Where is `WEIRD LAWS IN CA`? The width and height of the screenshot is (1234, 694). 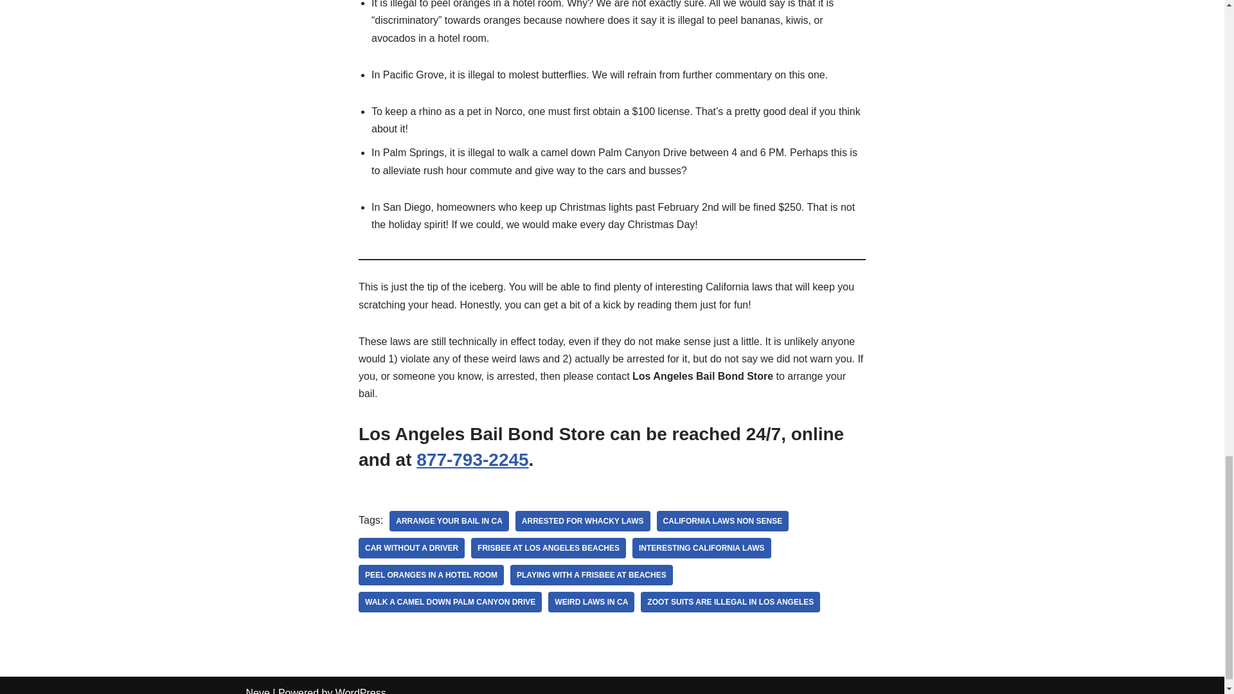 WEIRD LAWS IN CA is located at coordinates (591, 601).